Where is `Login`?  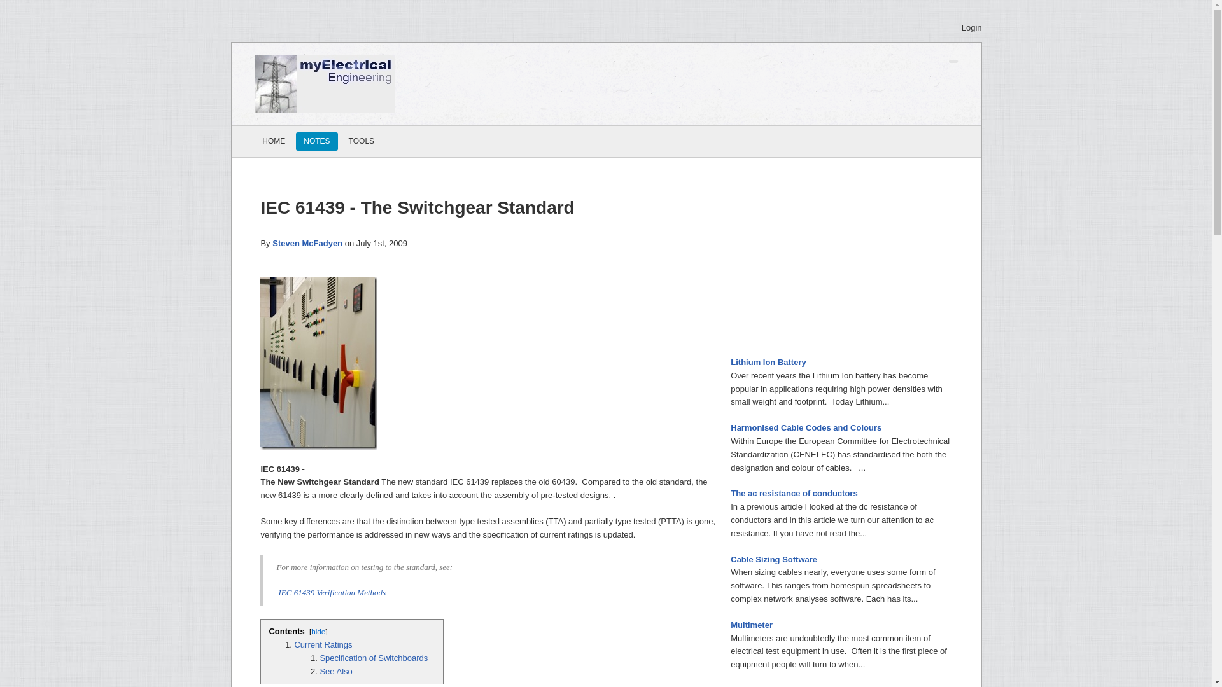
Login is located at coordinates (970, 28).